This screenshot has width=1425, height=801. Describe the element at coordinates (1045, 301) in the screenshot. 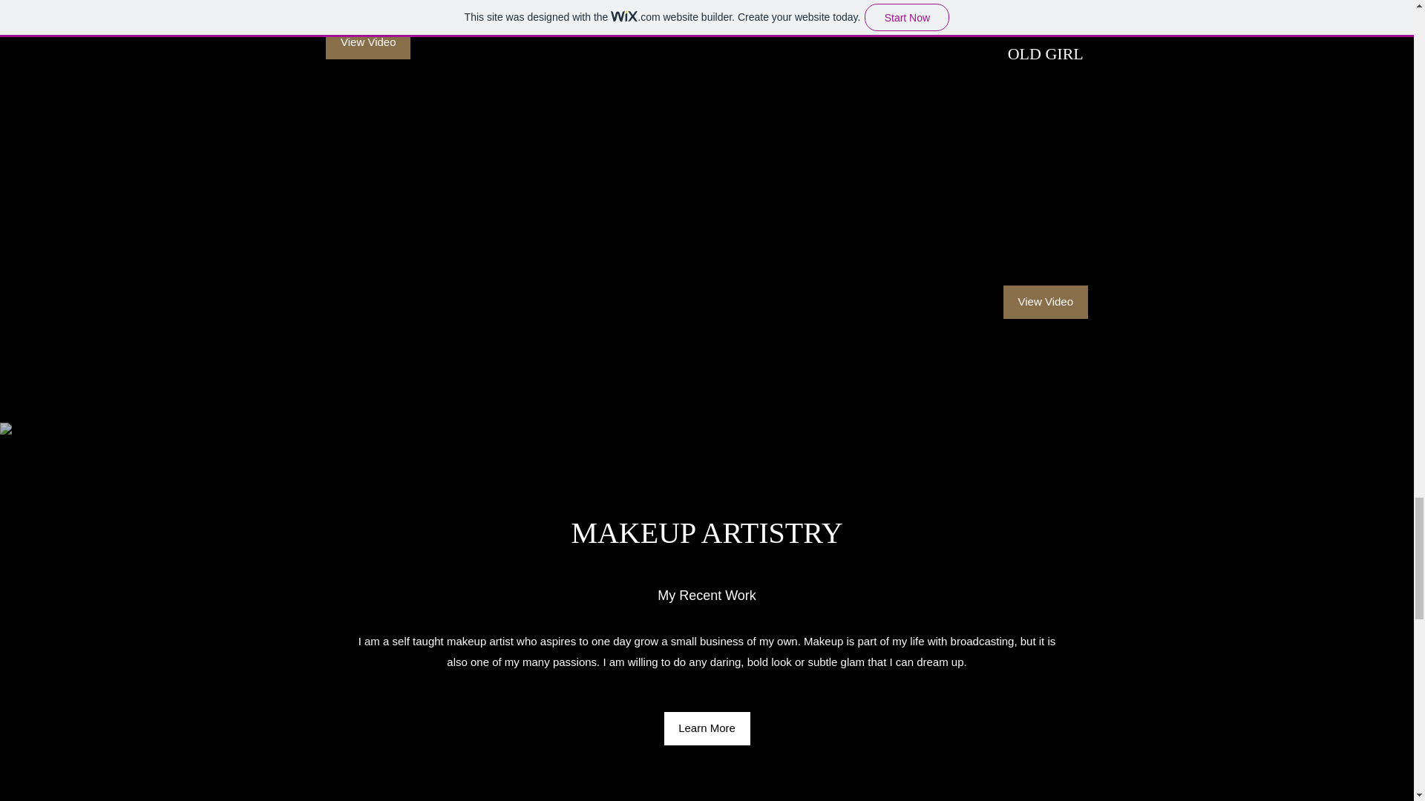

I see `View Video` at that location.